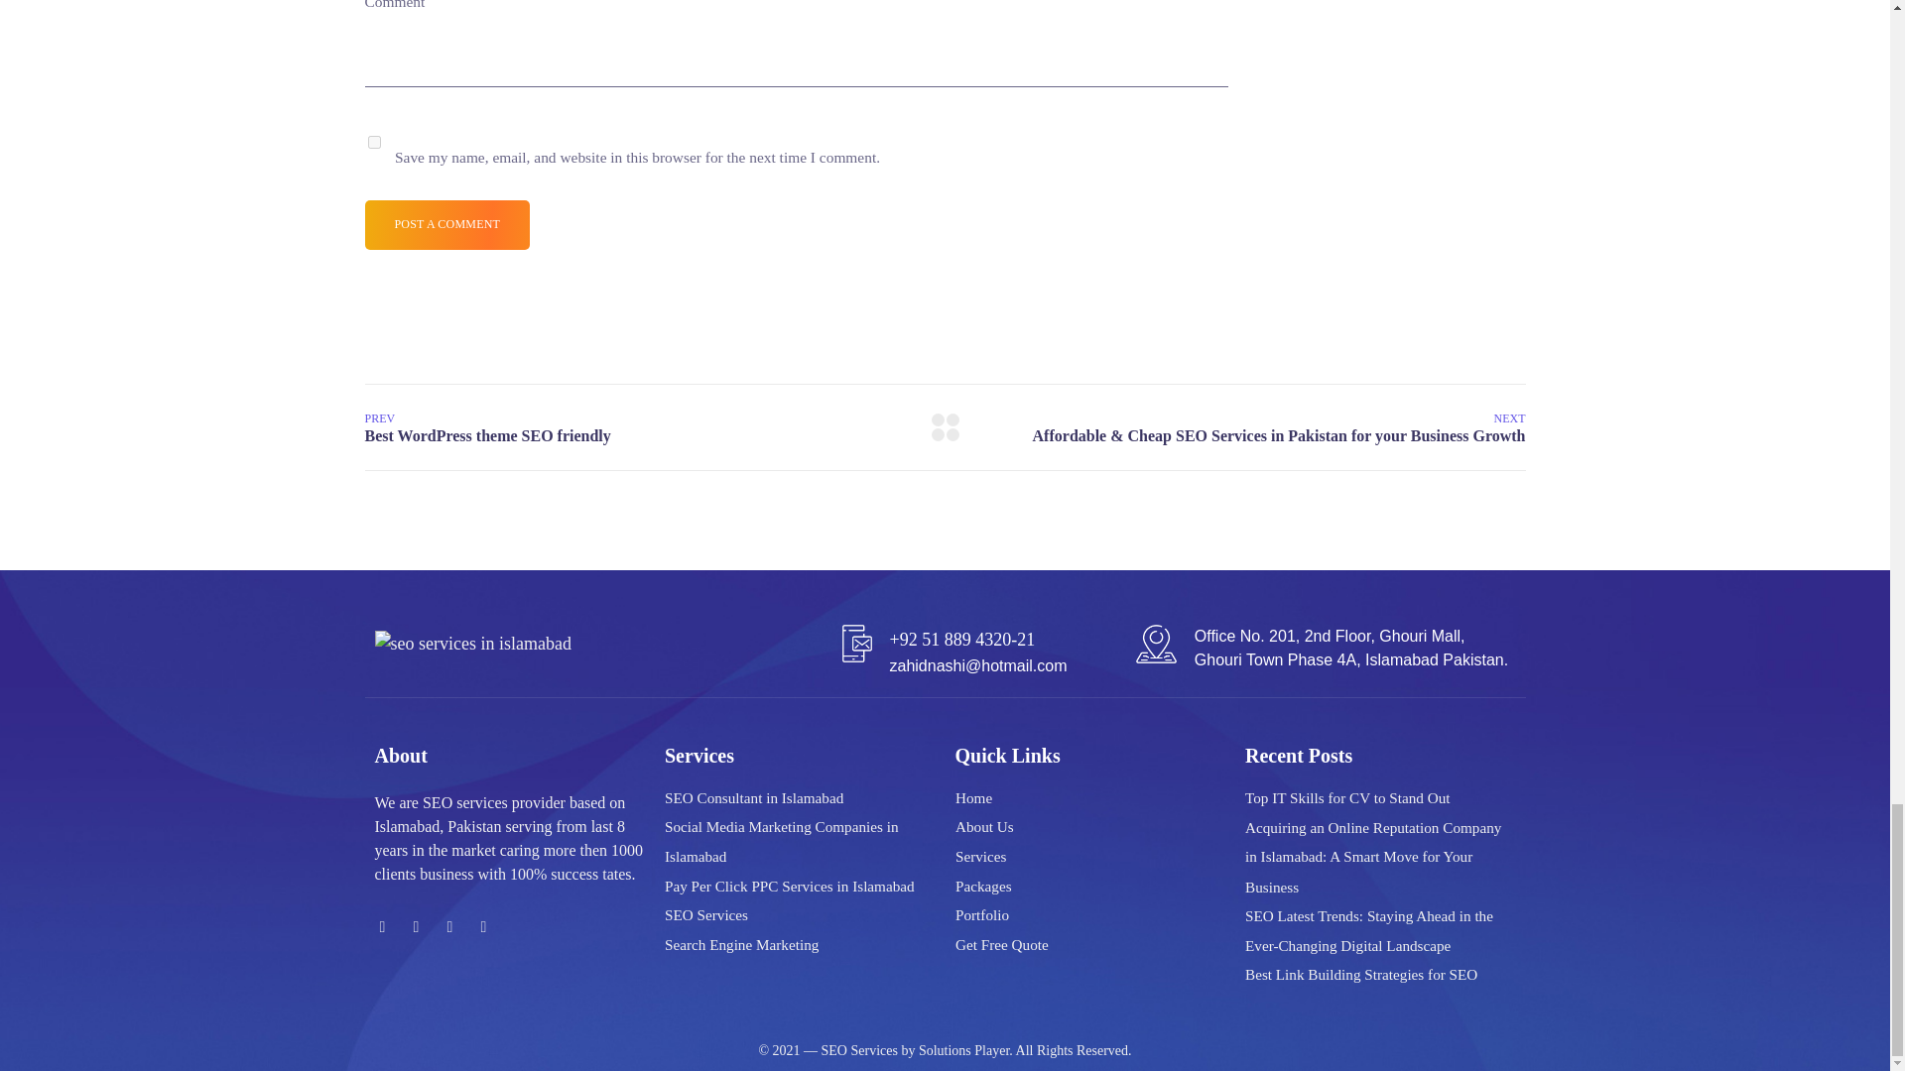  Describe the element at coordinates (473, 645) in the screenshot. I see `seo-services` at that location.